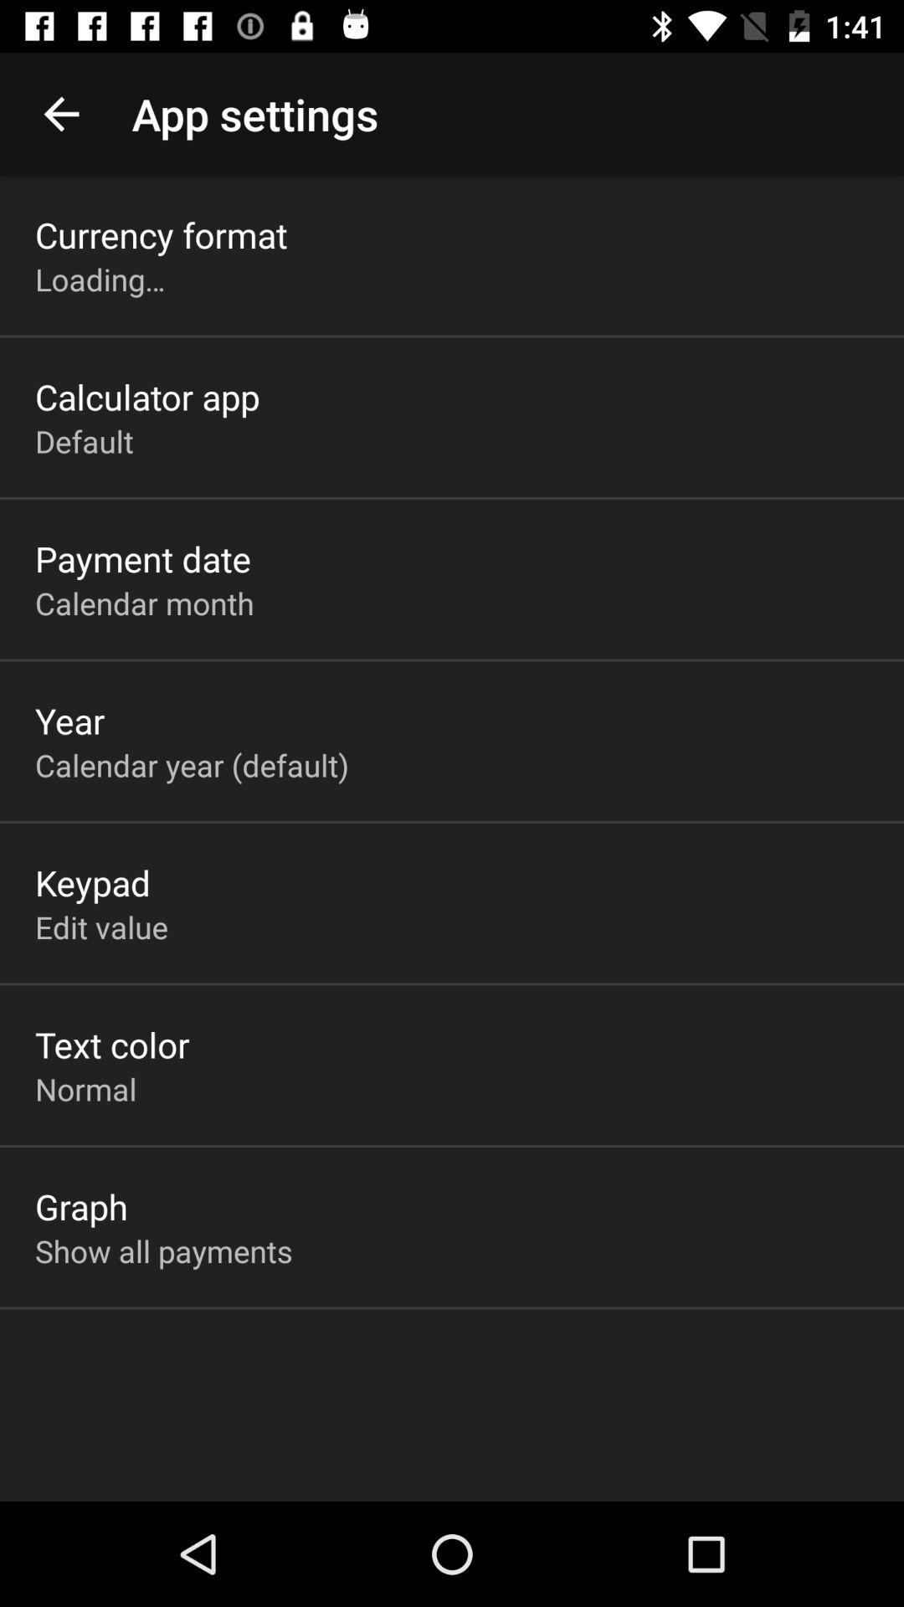 The width and height of the screenshot is (904, 1607). Describe the element at coordinates (81, 1206) in the screenshot. I see `select the app below the normal icon` at that location.